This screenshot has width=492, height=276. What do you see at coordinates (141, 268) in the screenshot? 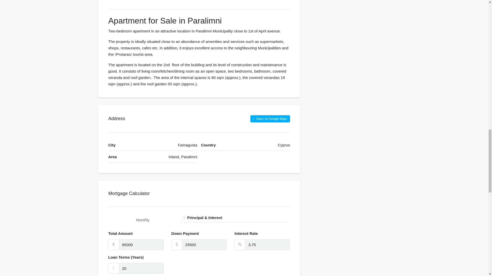
I see `20` at bounding box center [141, 268].